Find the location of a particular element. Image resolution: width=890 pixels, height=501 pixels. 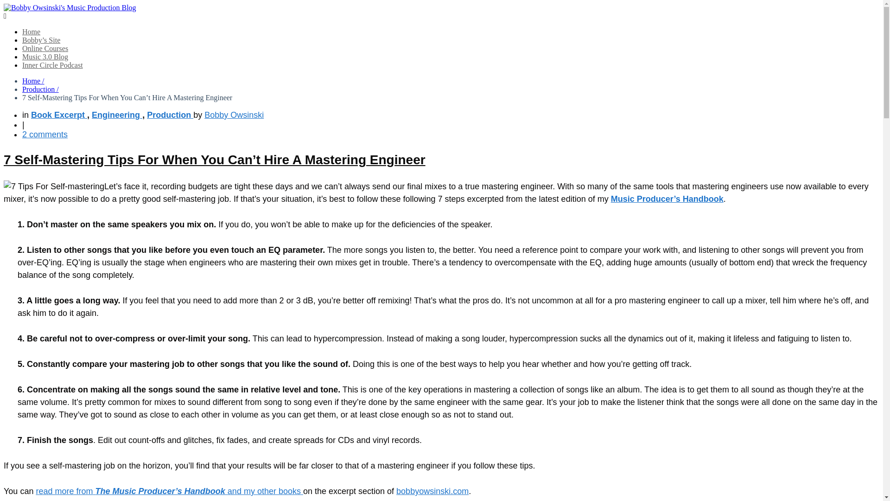

bobbyowsinski.com is located at coordinates (432, 491).